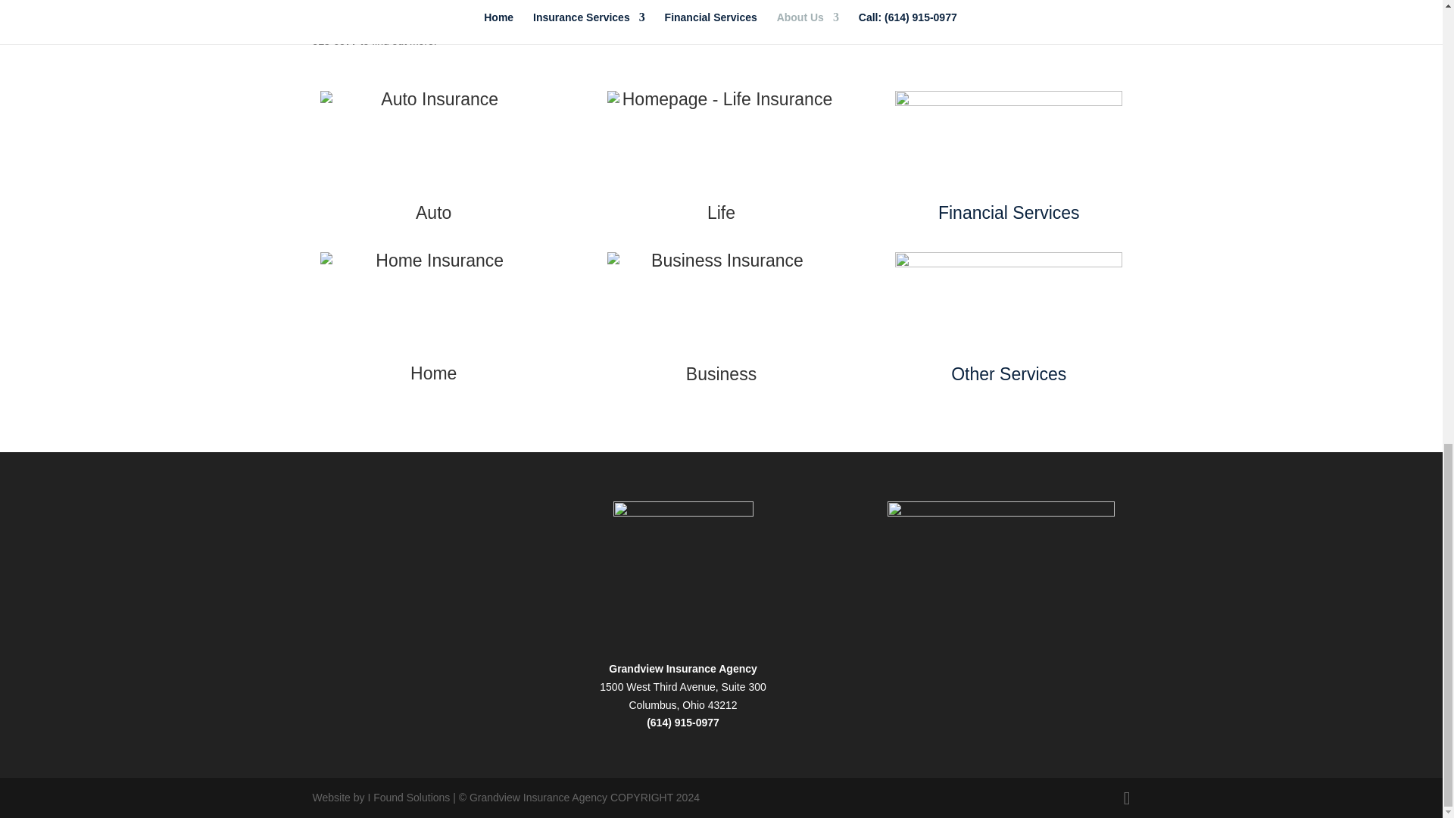  What do you see at coordinates (433, 212) in the screenshot?
I see `Auto` at bounding box center [433, 212].